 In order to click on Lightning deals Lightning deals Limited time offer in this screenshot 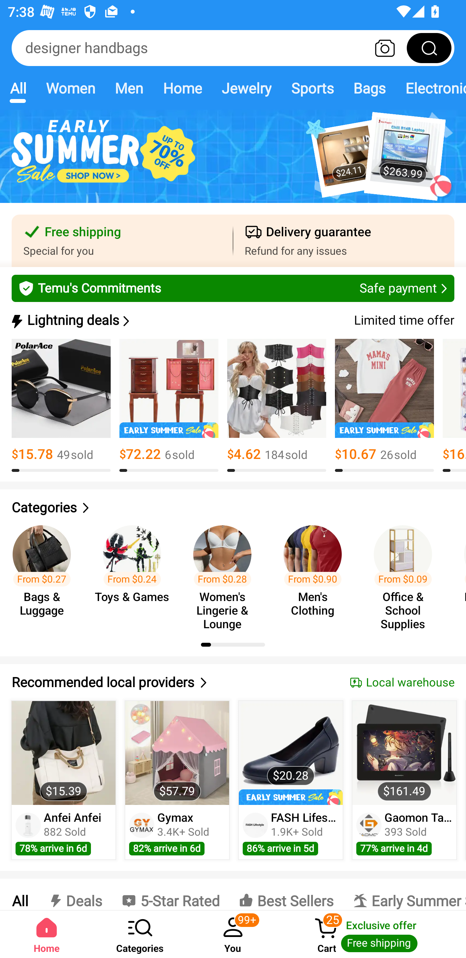, I will do `click(232, 320)`.